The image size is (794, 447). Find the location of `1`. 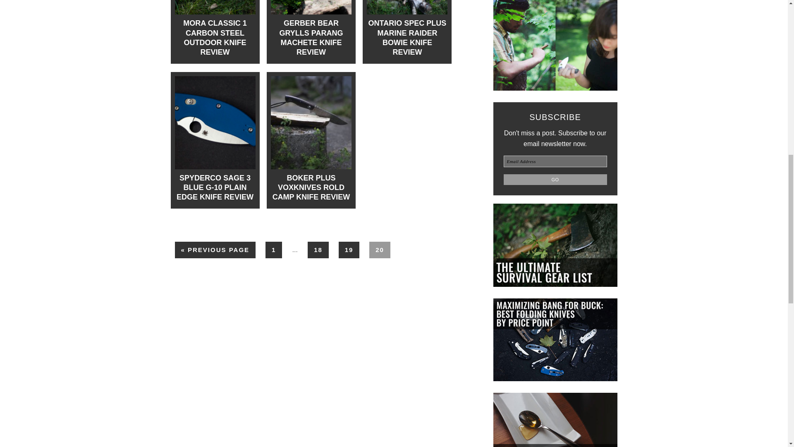

1 is located at coordinates (273, 250).